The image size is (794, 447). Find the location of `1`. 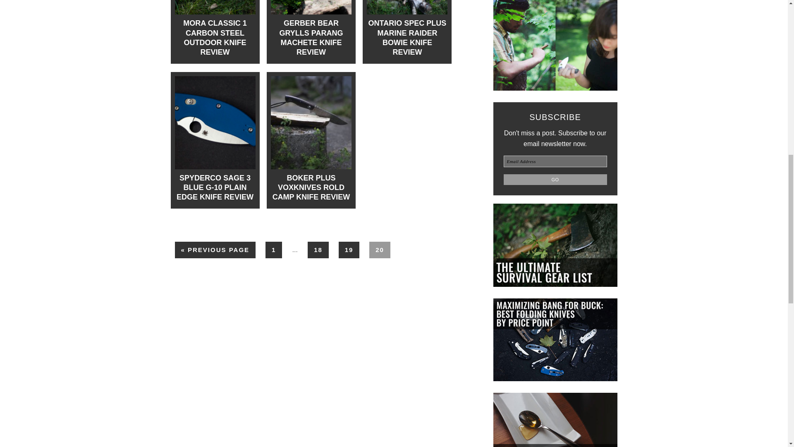

1 is located at coordinates (273, 250).